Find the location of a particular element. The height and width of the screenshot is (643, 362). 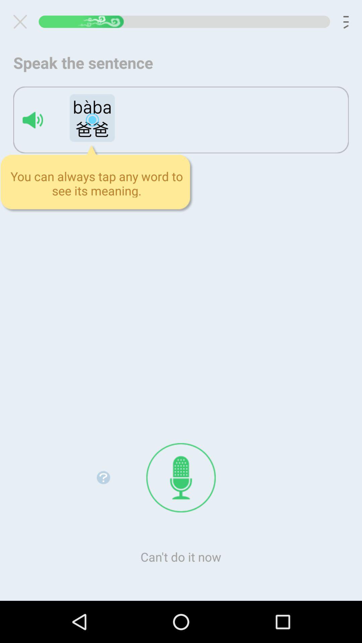

spell loudly is located at coordinates (33, 120).